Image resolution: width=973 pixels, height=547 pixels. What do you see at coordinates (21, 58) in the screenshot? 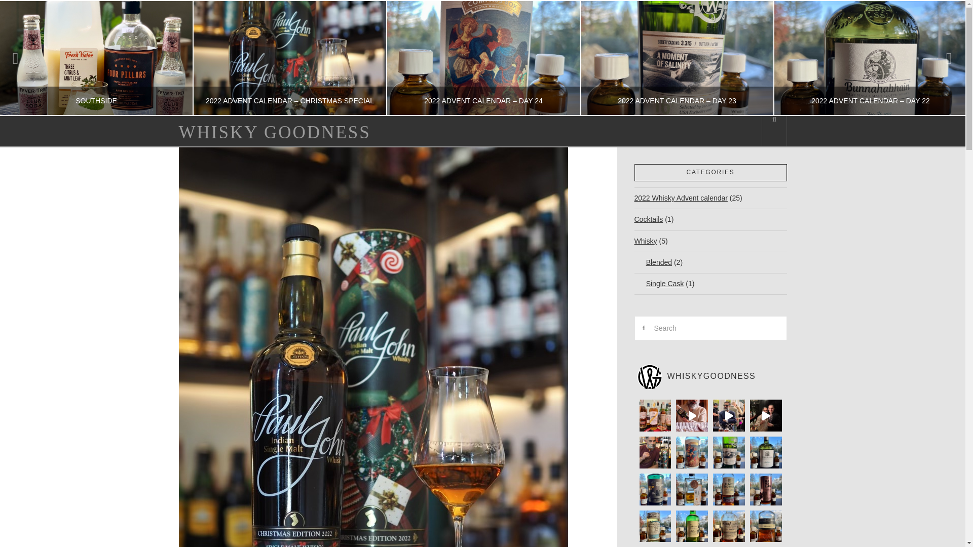
I see `Previous` at bounding box center [21, 58].